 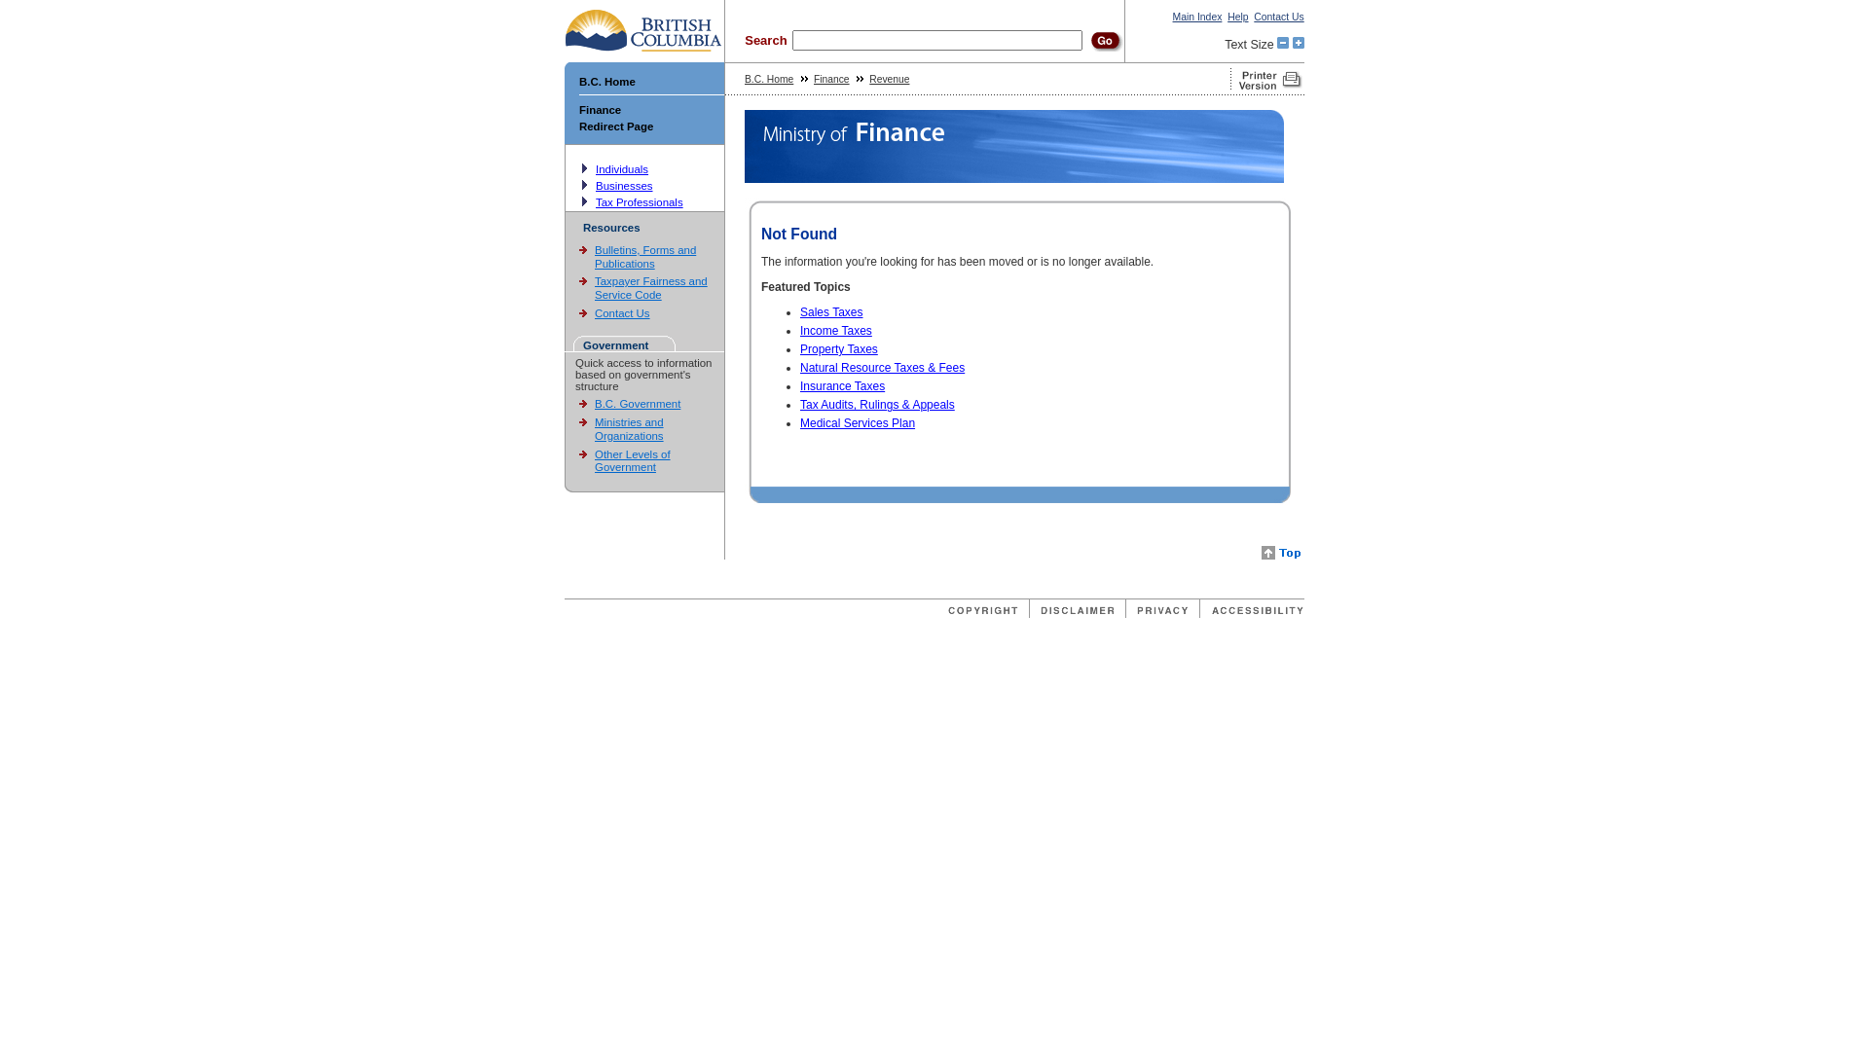 I want to click on Redirect Page, so click(x=616, y=127).